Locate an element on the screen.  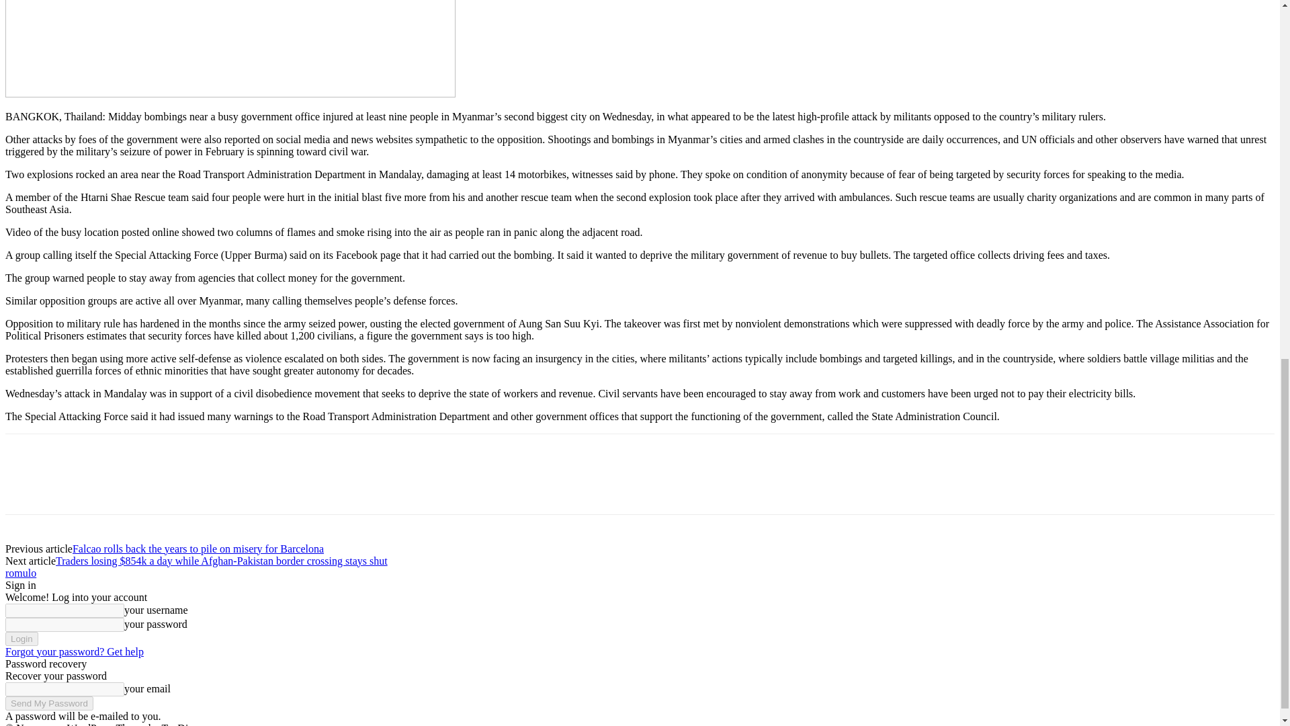
Bombing in Myanmar city highlights escalating violence is located at coordinates (230, 48).